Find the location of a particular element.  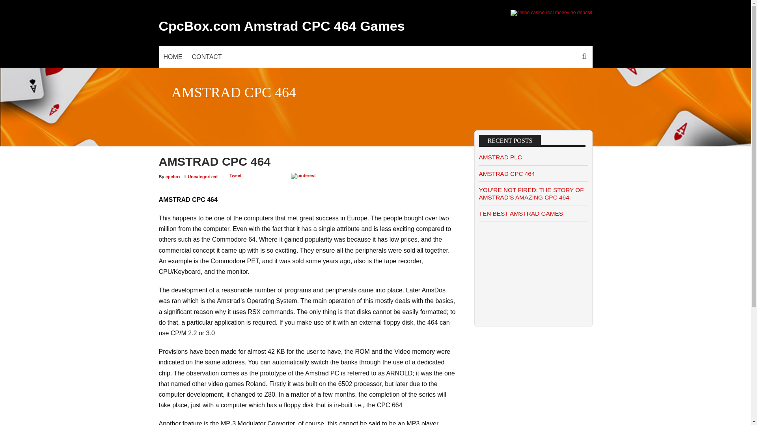

Uncategorized is located at coordinates (203, 176).